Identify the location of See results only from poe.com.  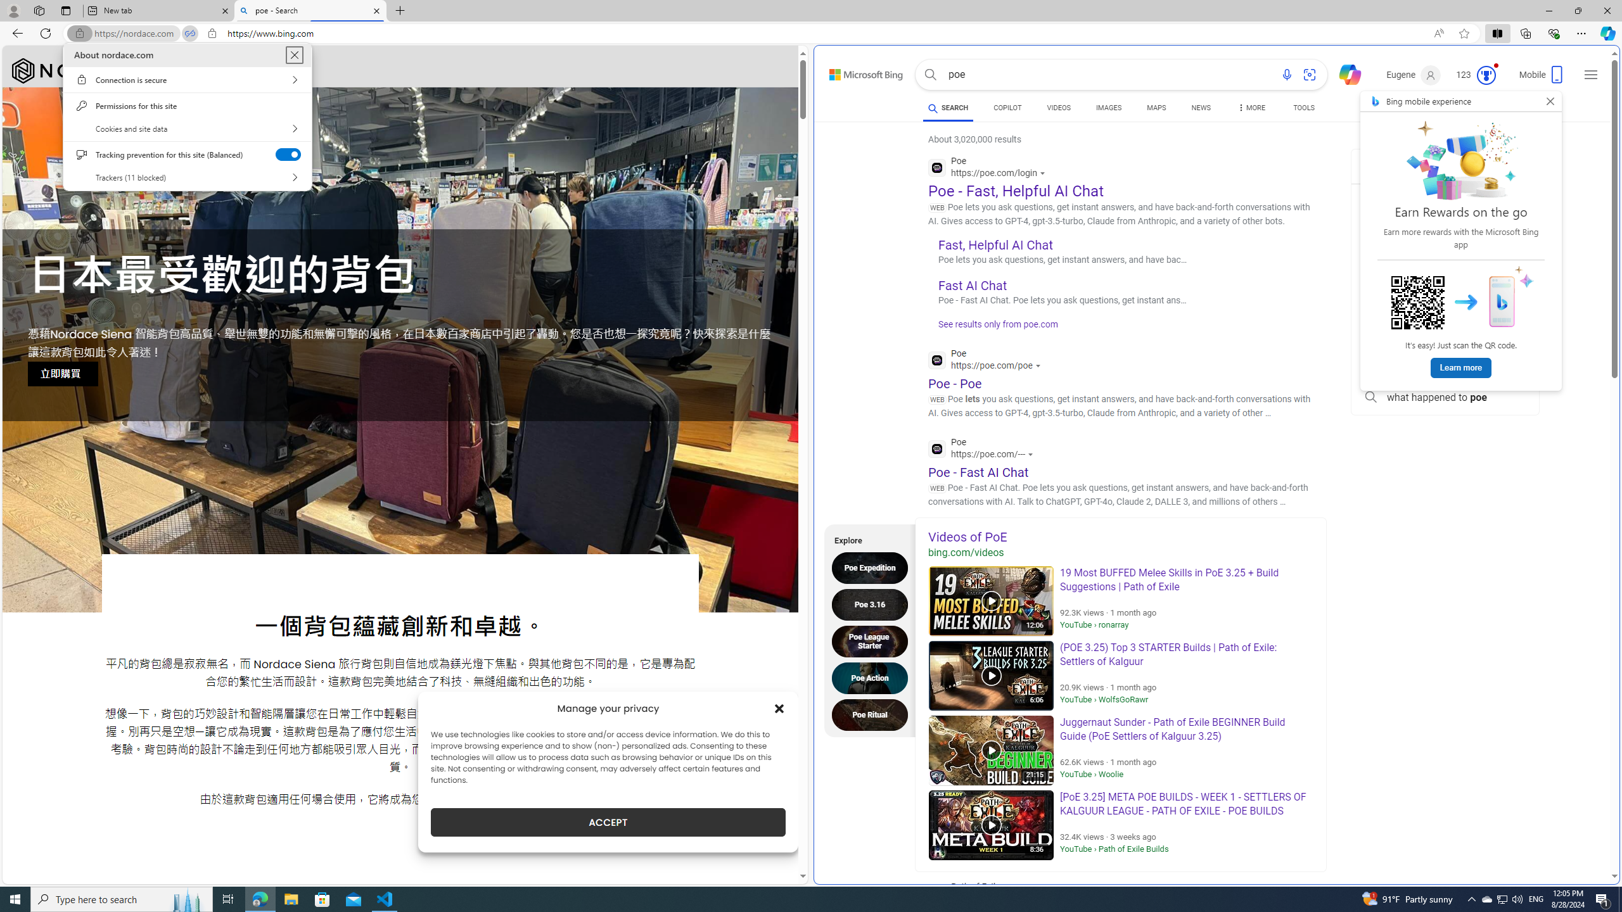
(993, 328).